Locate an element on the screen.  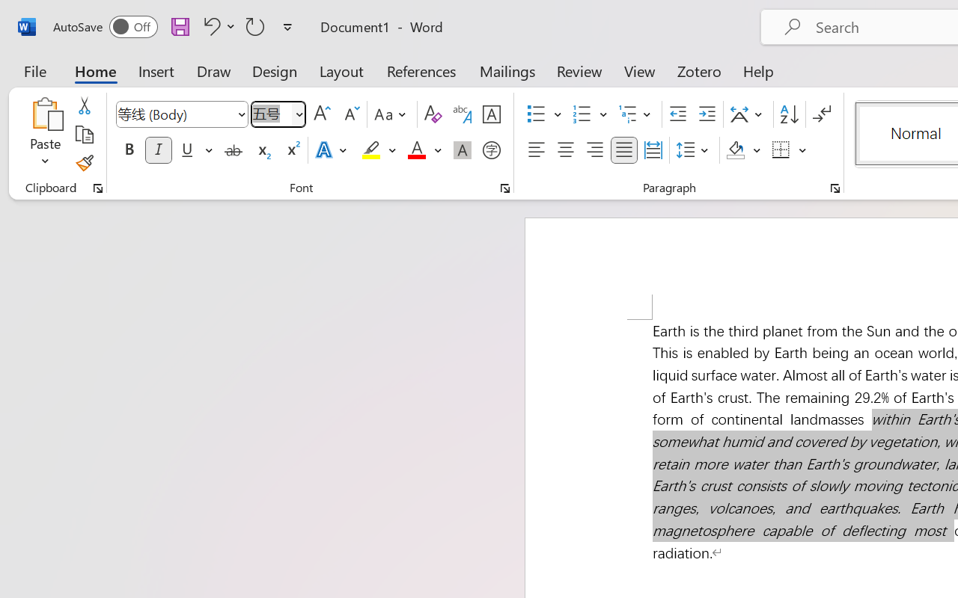
Enclose Characters... is located at coordinates (491, 150).